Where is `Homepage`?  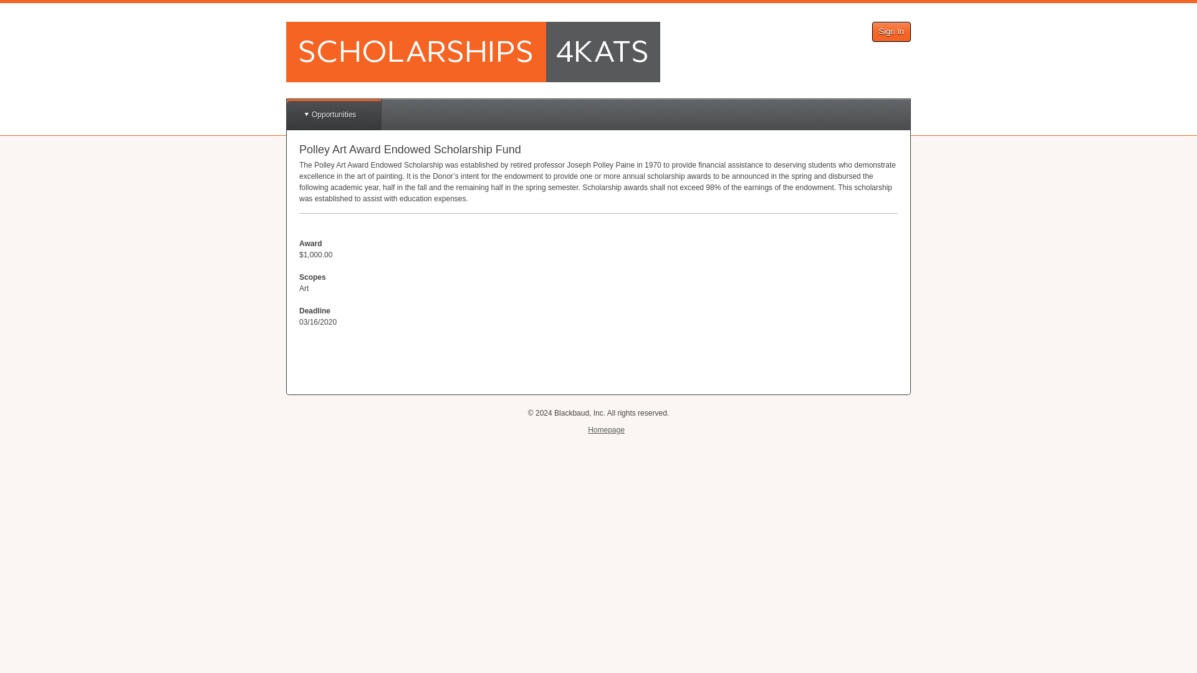 Homepage is located at coordinates (606, 429).